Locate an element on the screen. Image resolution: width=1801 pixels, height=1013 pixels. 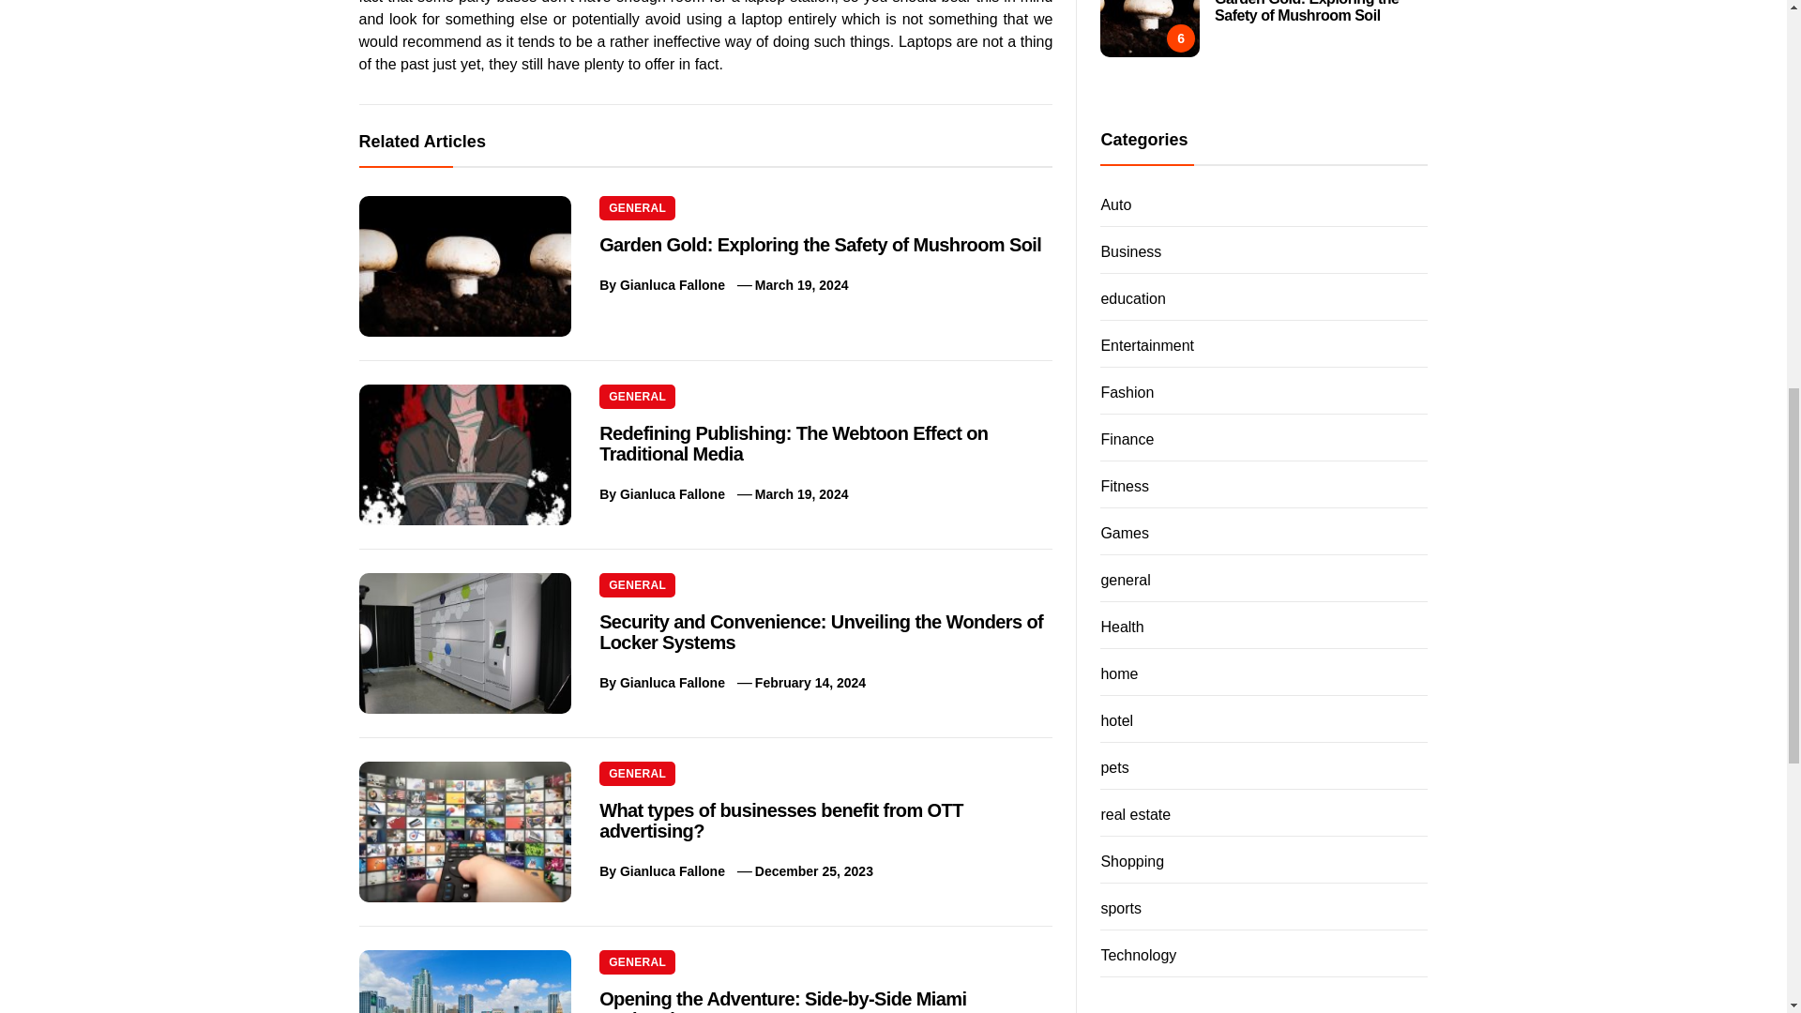
February 14, 2024 is located at coordinates (810, 683).